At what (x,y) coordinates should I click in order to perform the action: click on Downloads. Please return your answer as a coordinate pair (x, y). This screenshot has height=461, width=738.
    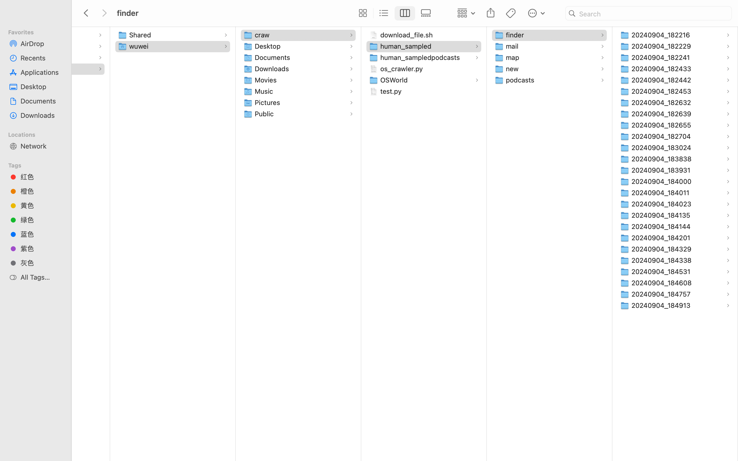
    Looking at the image, I should click on (41, 115).